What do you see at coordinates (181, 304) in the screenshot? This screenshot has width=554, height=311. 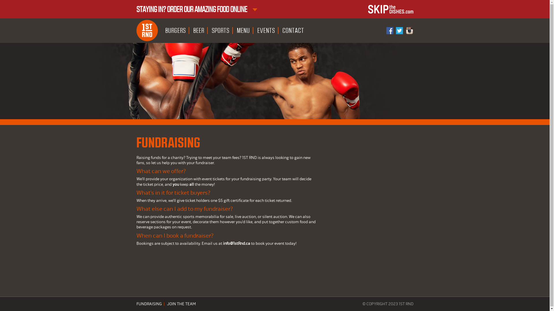 I see `JOIN THE TEAM` at bounding box center [181, 304].